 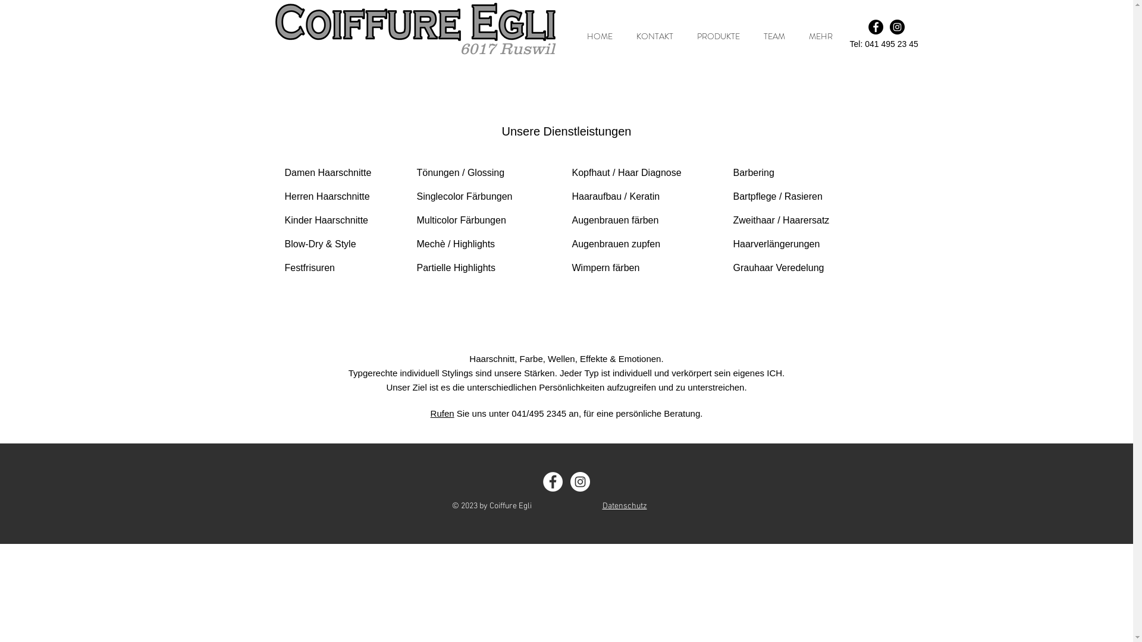 I want to click on Datenschutz, so click(x=625, y=505).